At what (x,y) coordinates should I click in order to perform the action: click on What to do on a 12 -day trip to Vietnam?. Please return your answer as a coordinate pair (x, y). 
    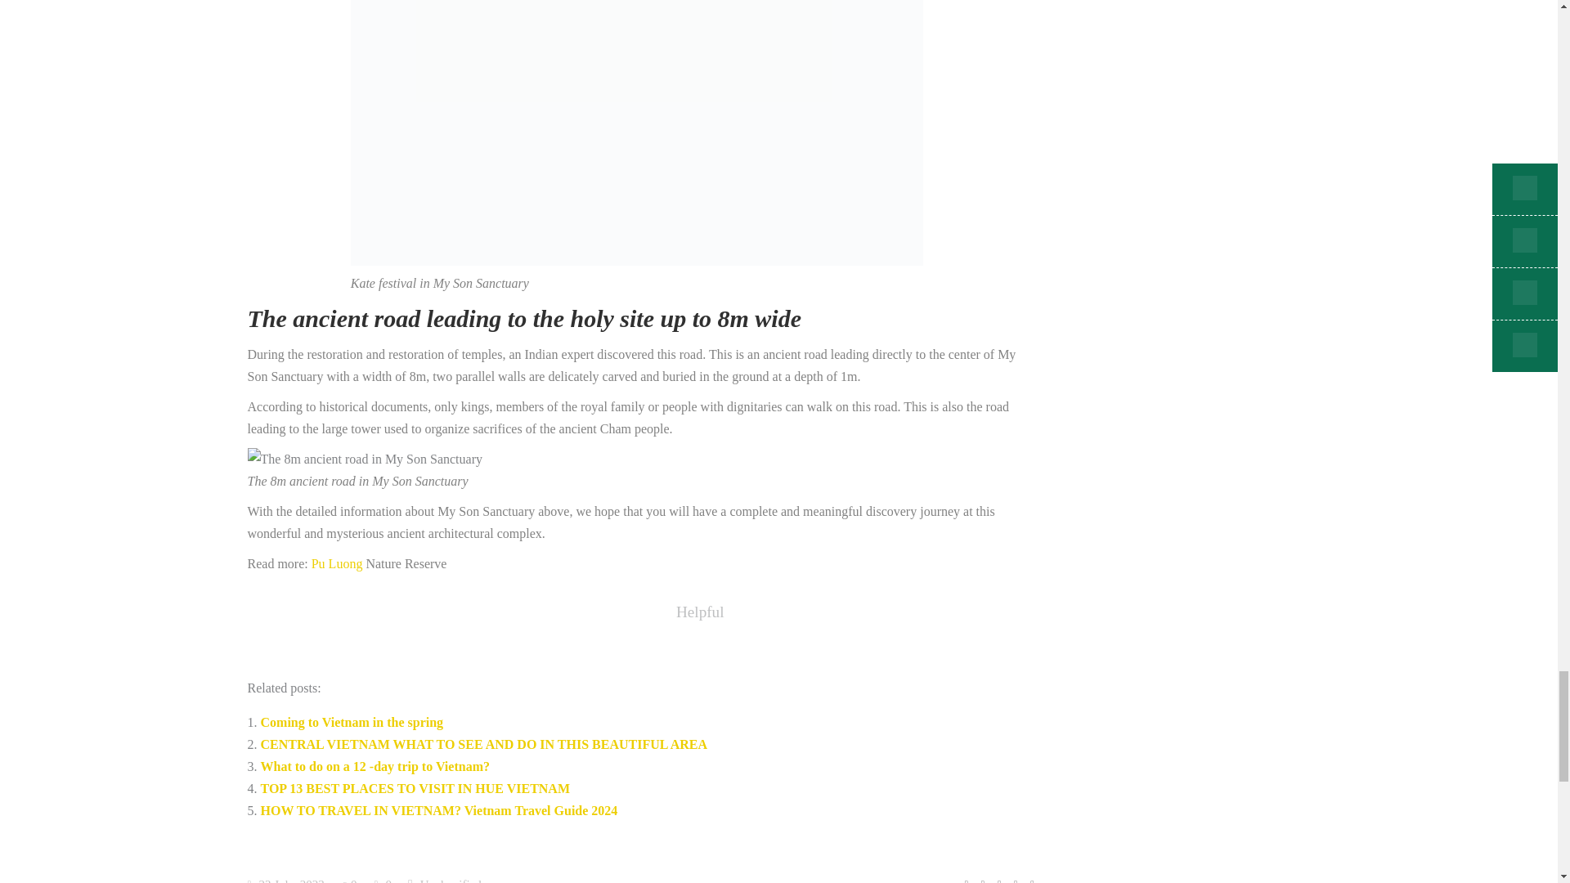
    Looking at the image, I should click on (375, 766).